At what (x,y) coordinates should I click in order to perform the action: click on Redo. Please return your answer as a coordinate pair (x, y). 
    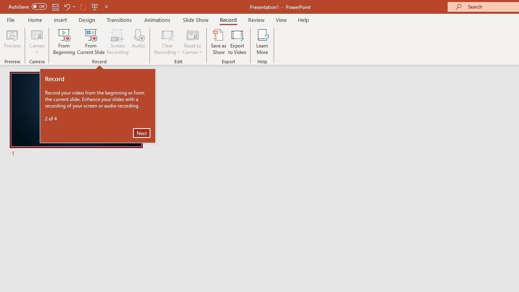
    Looking at the image, I should click on (83, 6).